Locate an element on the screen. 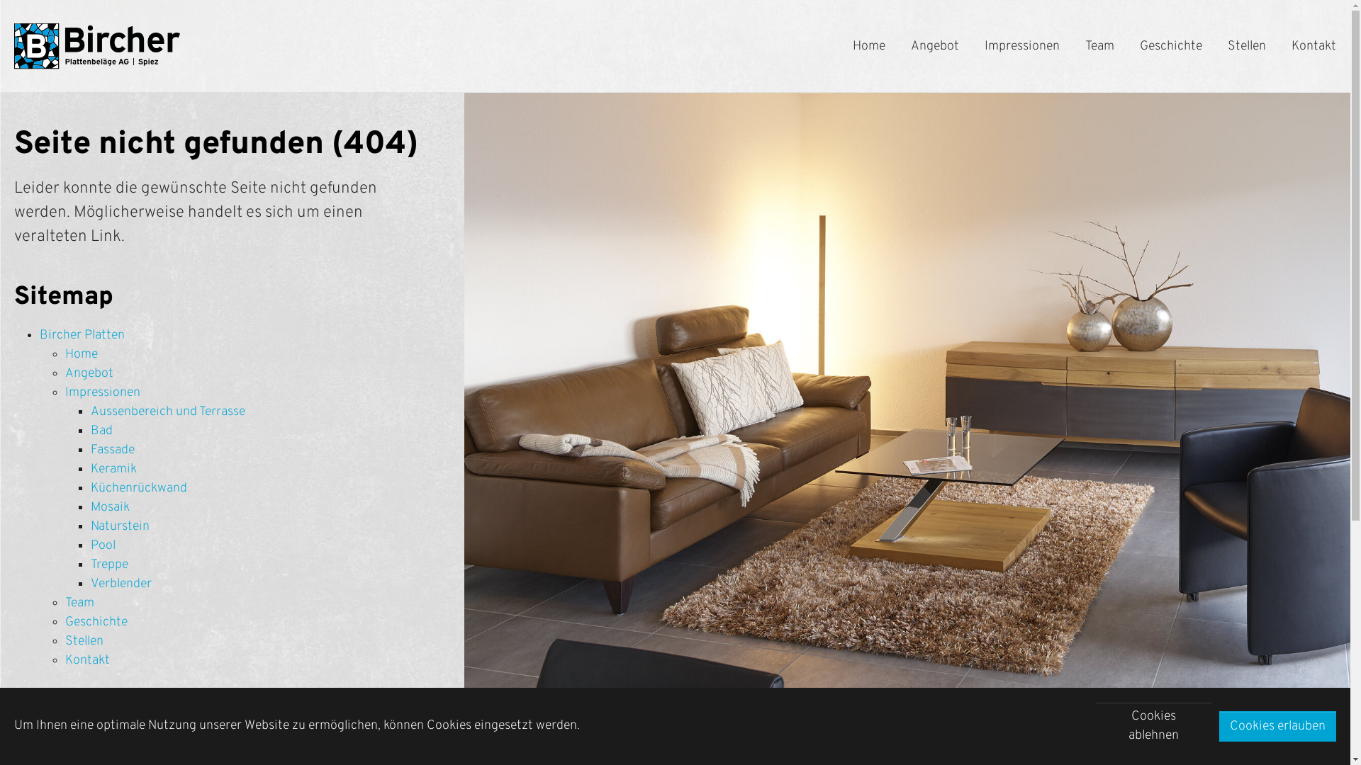  Geschichte is located at coordinates (1171, 45).